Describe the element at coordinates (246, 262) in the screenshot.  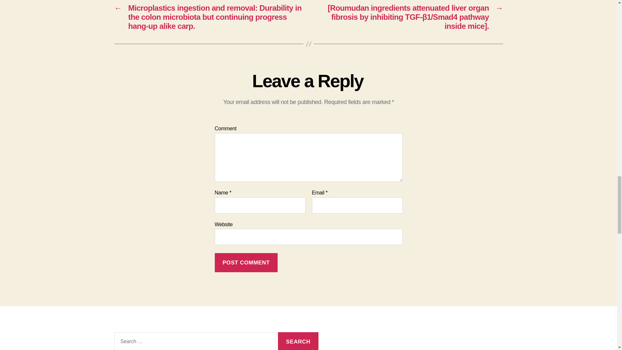
I see `Post Comment` at that location.